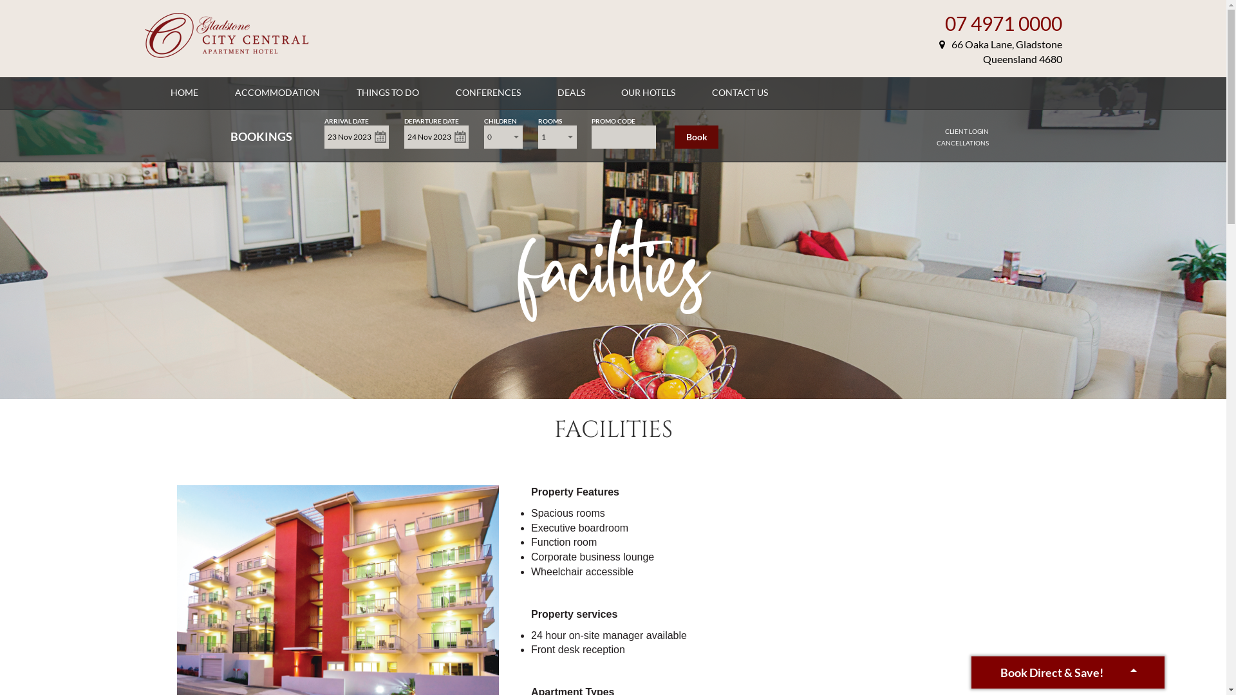 The width and height of the screenshot is (1236, 695). Describe the element at coordinates (277, 93) in the screenshot. I see `ACCOMMODATION` at that location.